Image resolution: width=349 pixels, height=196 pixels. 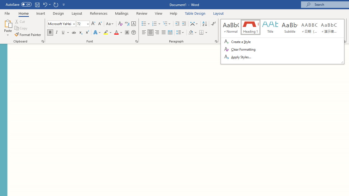 I want to click on Copy, so click(x=21, y=28).